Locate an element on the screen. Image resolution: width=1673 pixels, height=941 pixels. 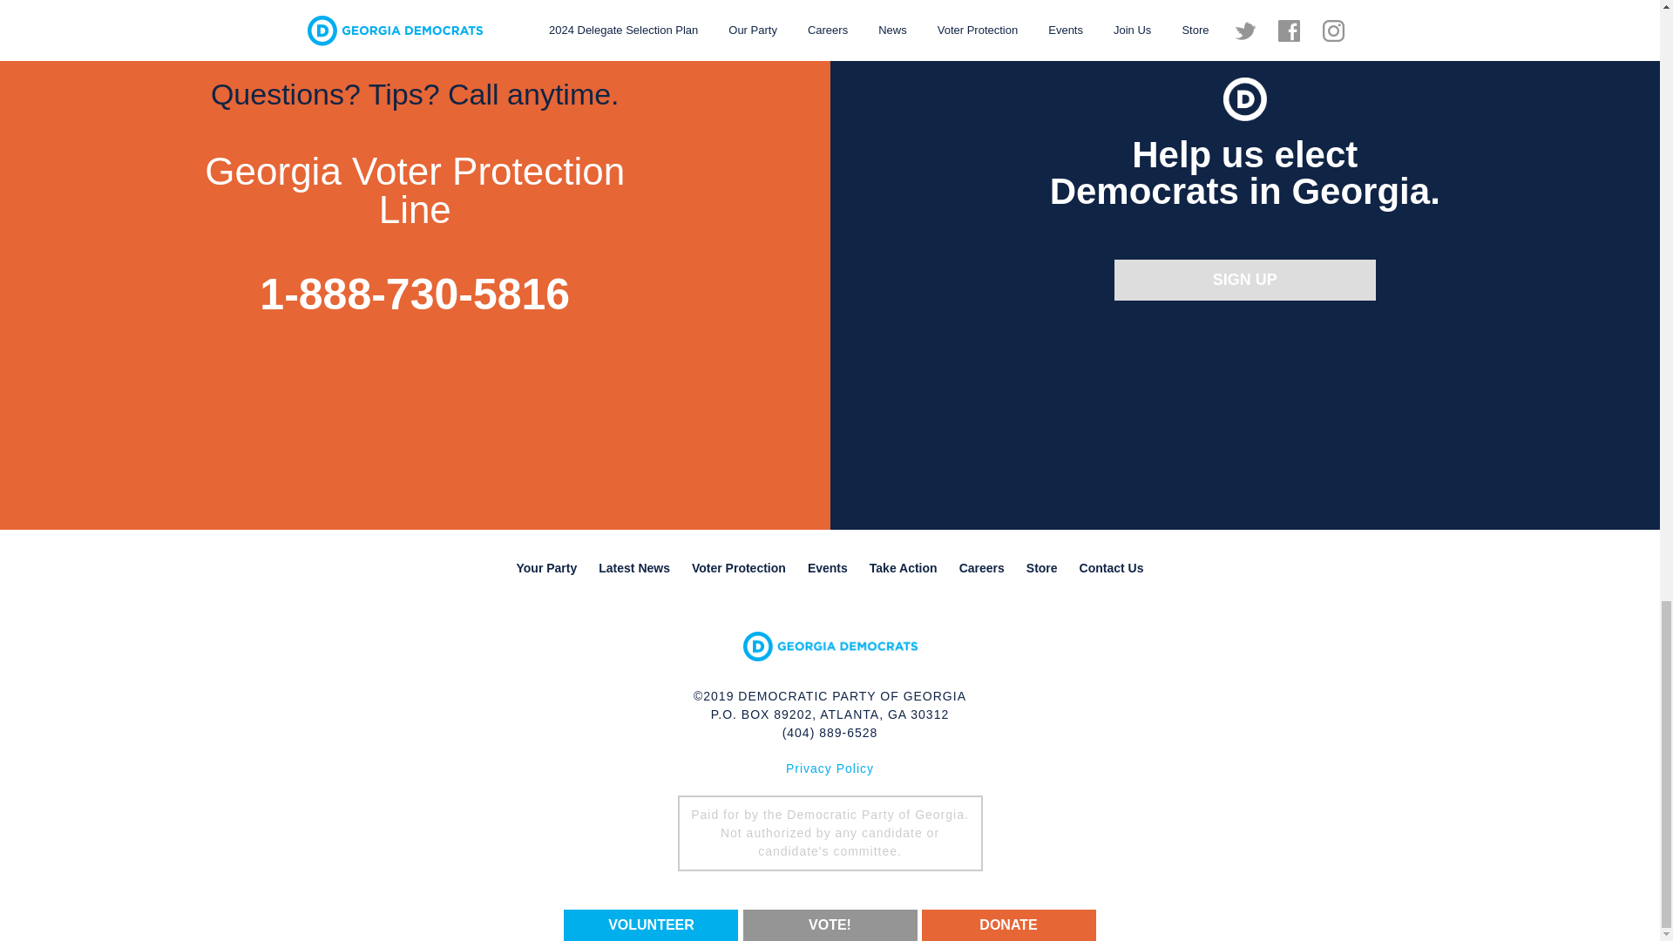
SIGN UP is located at coordinates (1244, 280).